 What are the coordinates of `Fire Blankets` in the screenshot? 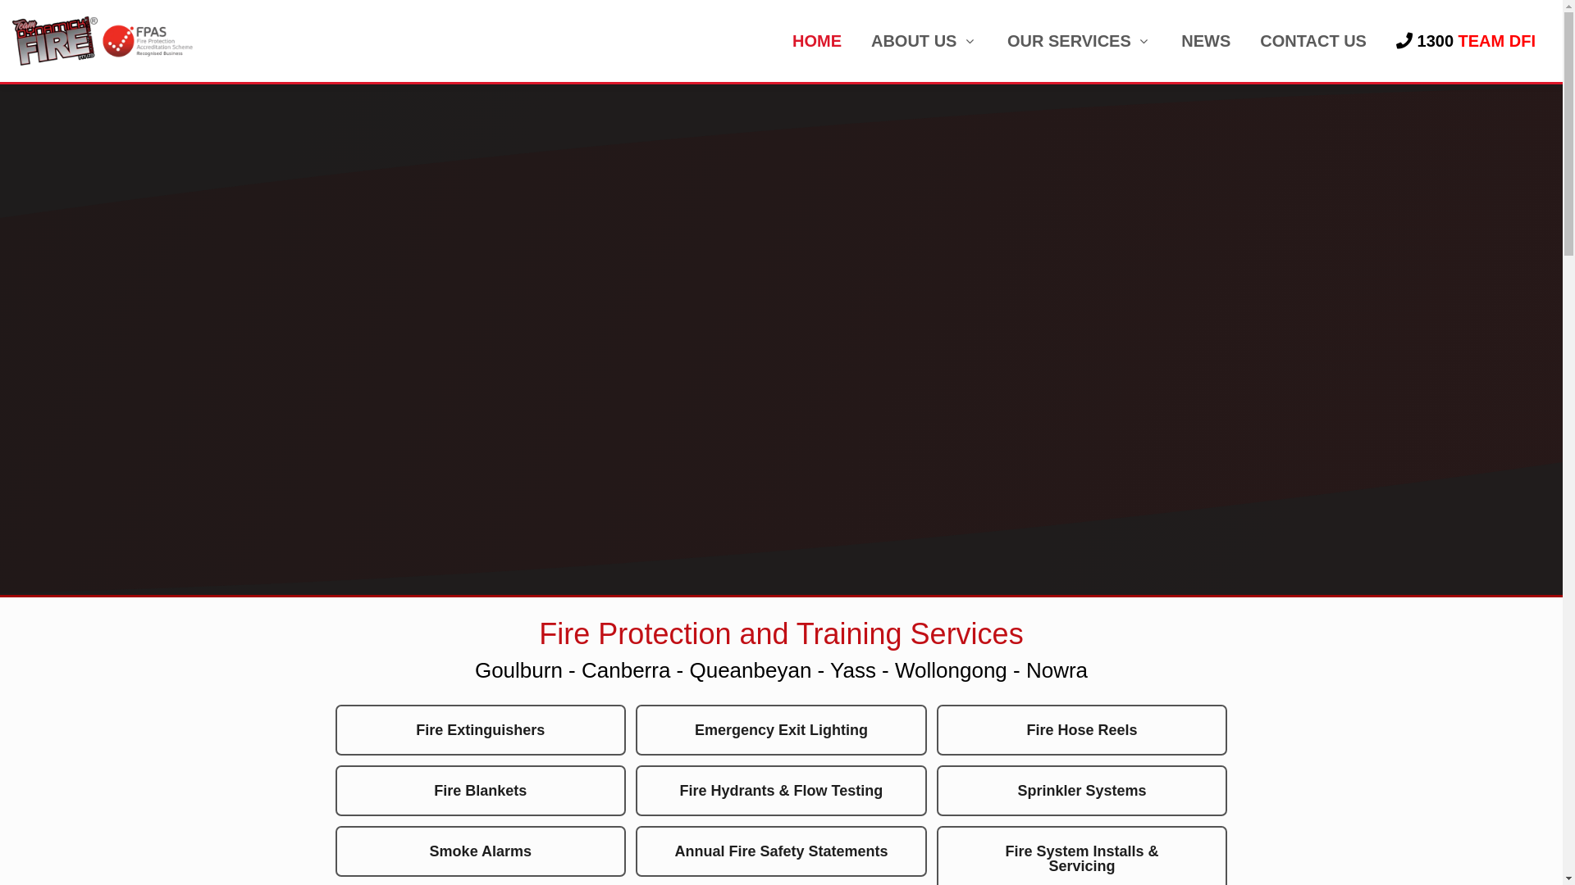 It's located at (481, 791).